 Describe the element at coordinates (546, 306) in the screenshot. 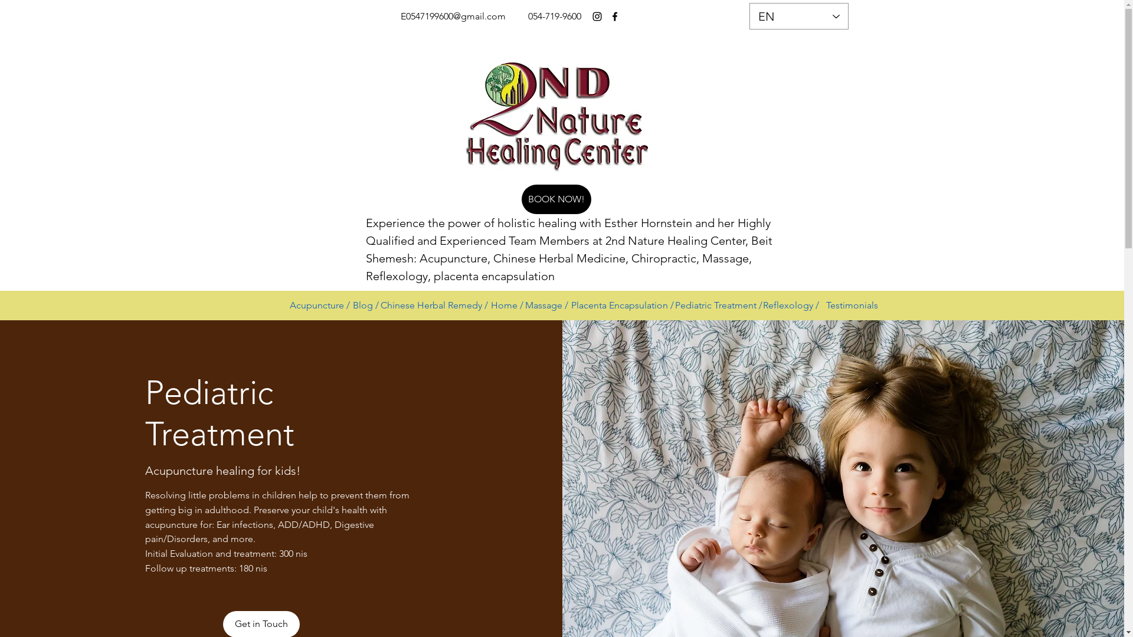

I see `Massage /` at that location.